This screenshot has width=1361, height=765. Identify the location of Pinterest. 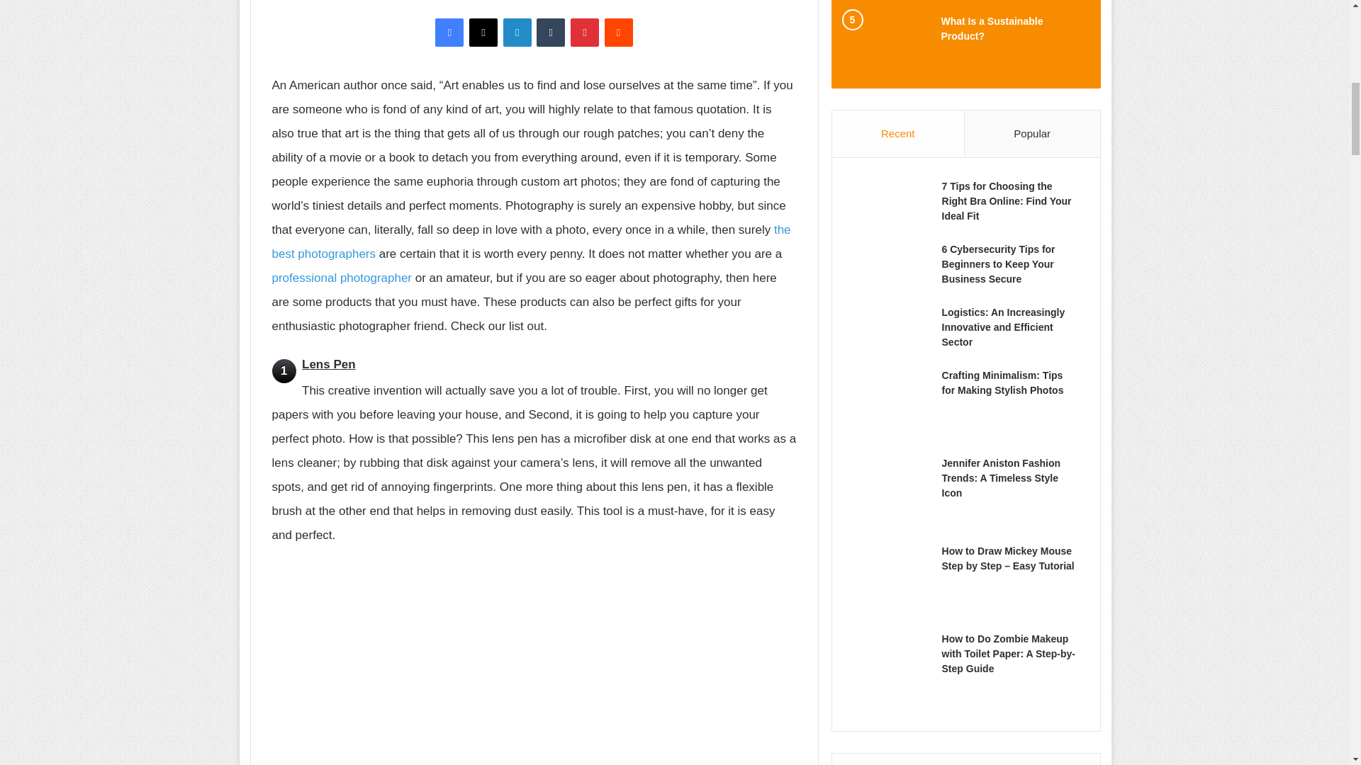
(584, 32).